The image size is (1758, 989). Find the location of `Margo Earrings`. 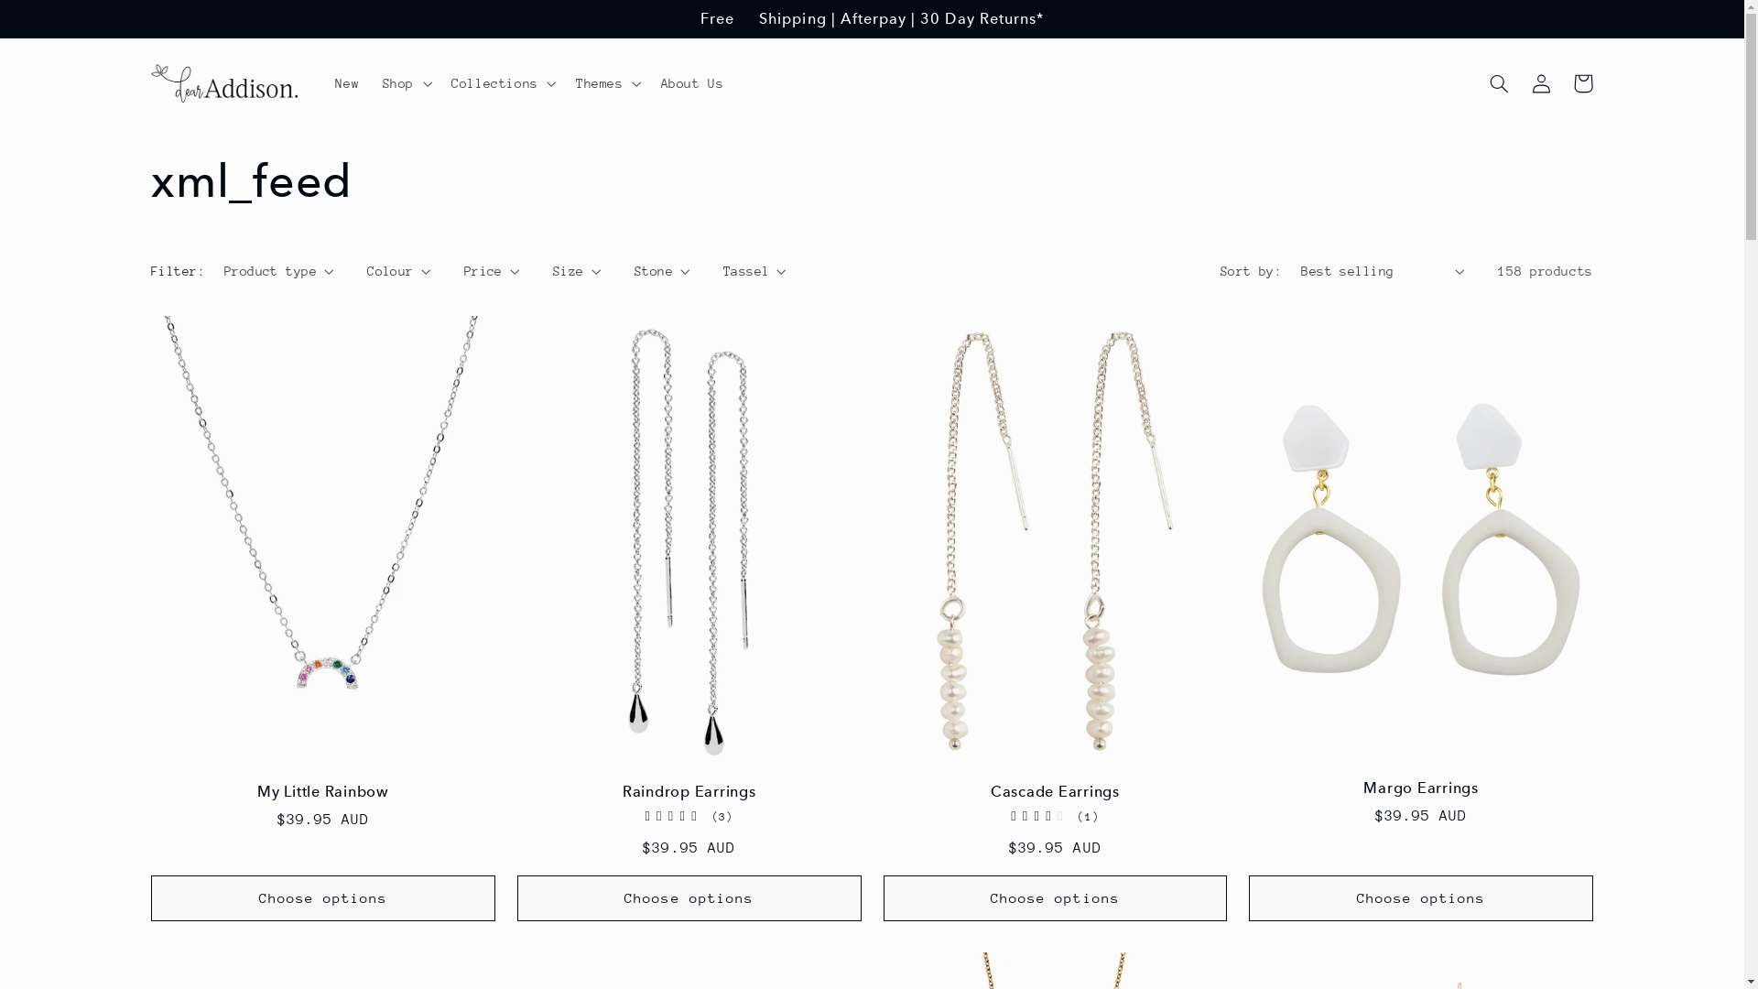

Margo Earrings is located at coordinates (1421, 788).